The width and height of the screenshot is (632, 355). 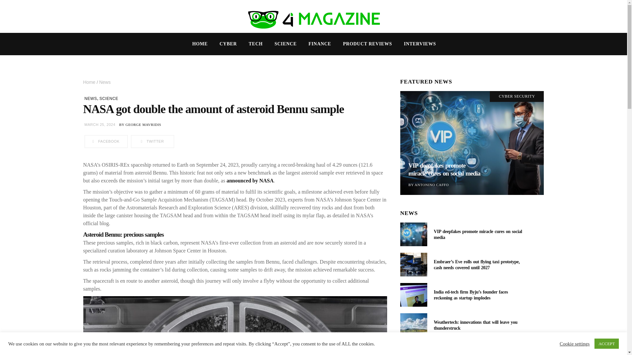 What do you see at coordinates (472, 143) in the screenshot?
I see `VIP deepfakes promote miracle cures on social media` at bounding box center [472, 143].